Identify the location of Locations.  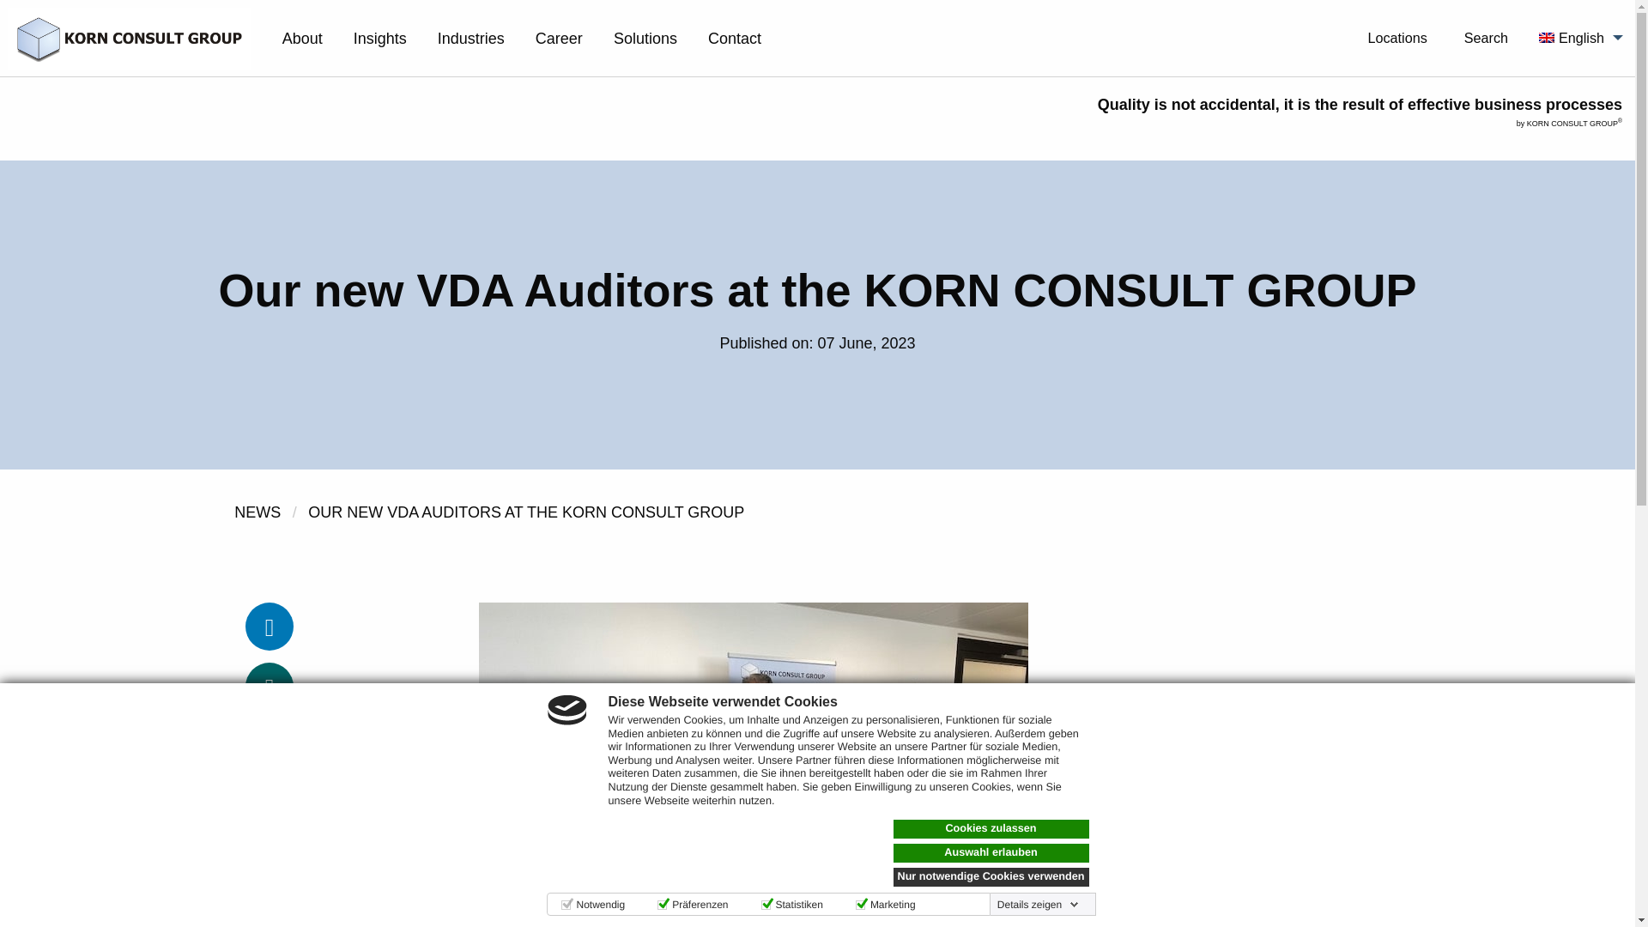
(1394, 31).